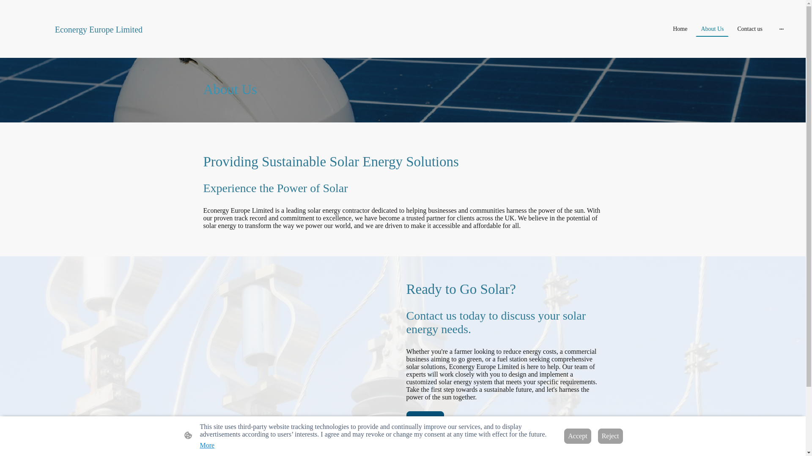 The image size is (812, 456). I want to click on Reject, so click(610, 436).